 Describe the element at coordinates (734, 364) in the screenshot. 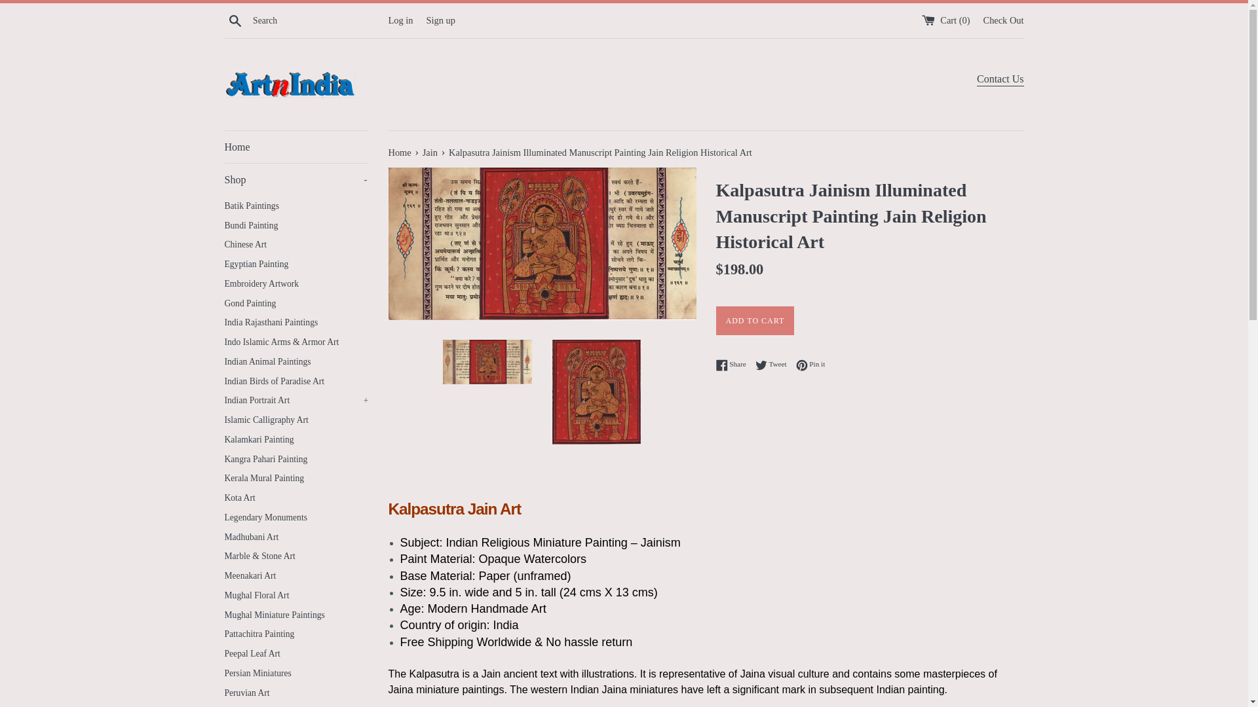

I see `Share on Facebook` at that location.